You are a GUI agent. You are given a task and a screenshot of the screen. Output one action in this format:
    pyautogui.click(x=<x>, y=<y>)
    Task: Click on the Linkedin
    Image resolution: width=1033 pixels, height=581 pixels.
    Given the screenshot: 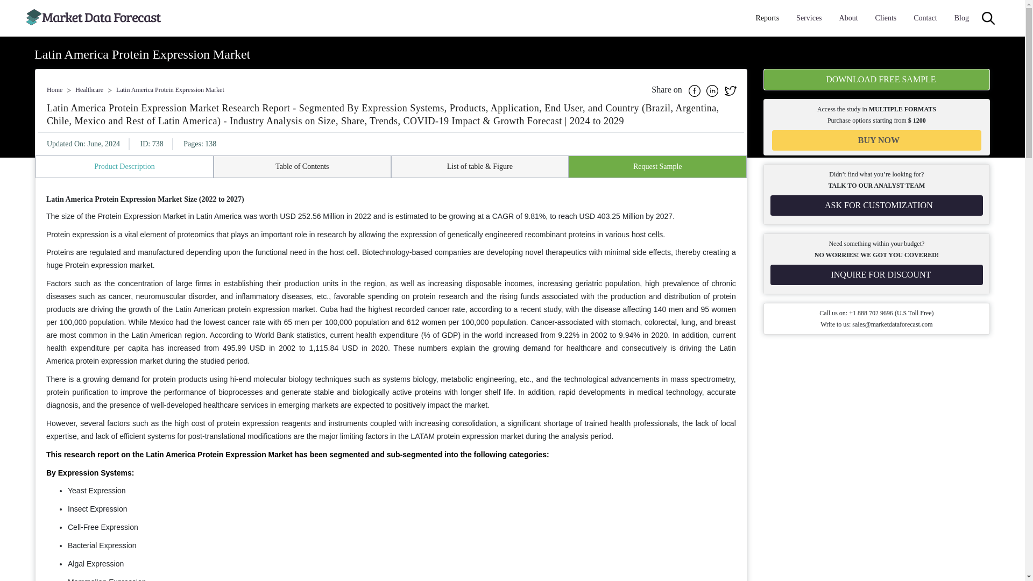 What is the action you would take?
    pyautogui.click(x=713, y=89)
    